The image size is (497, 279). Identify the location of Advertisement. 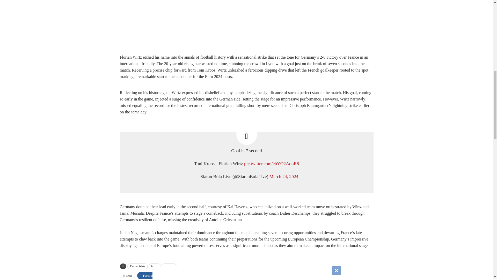
(246, 25).